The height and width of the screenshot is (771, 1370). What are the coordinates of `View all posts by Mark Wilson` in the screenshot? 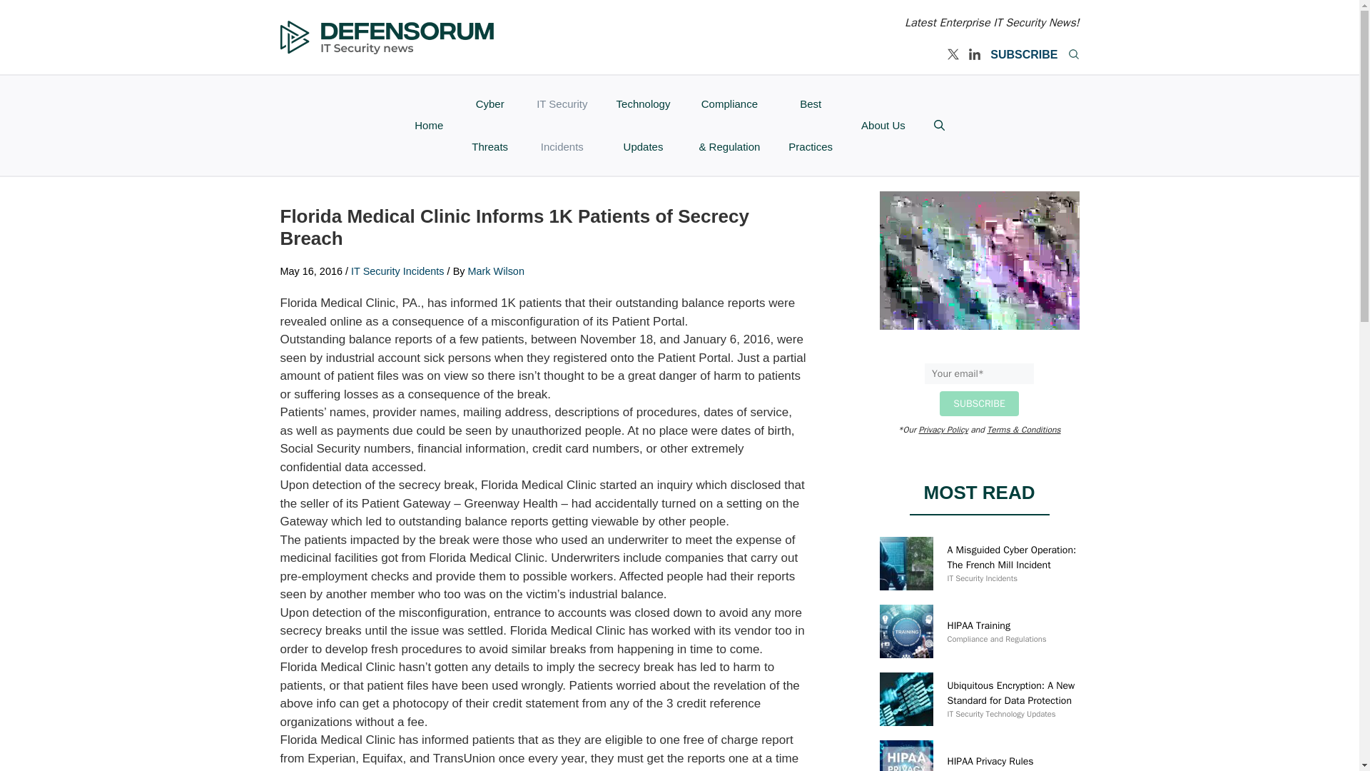 It's located at (497, 271).